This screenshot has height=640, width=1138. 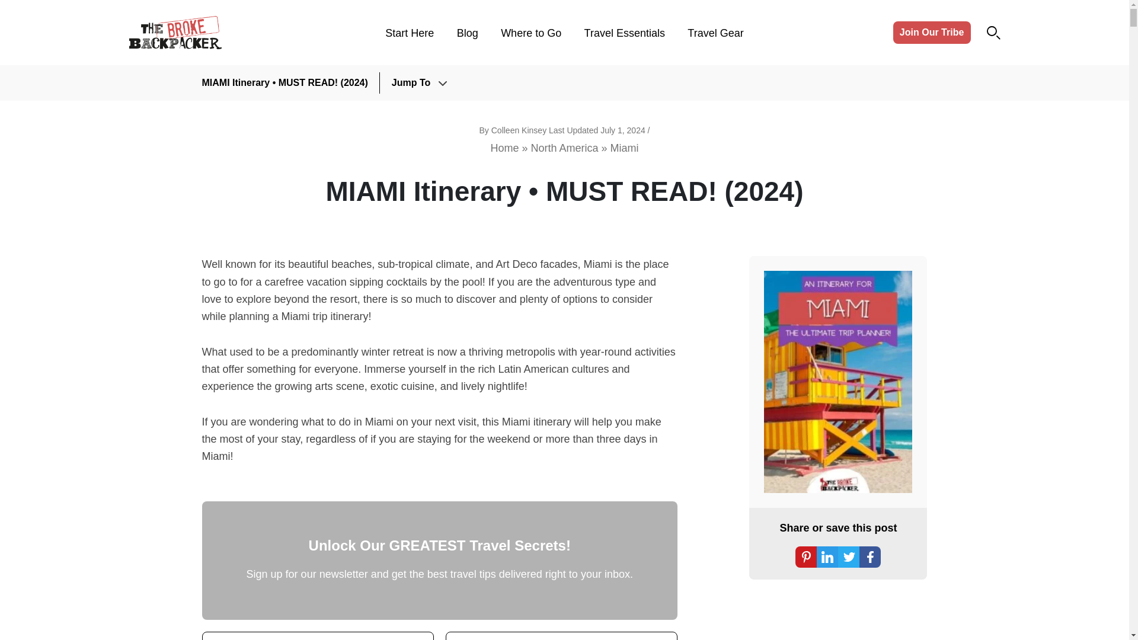 What do you see at coordinates (467, 33) in the screenshot?
I see `Blog` at bounding box center [467, 33].